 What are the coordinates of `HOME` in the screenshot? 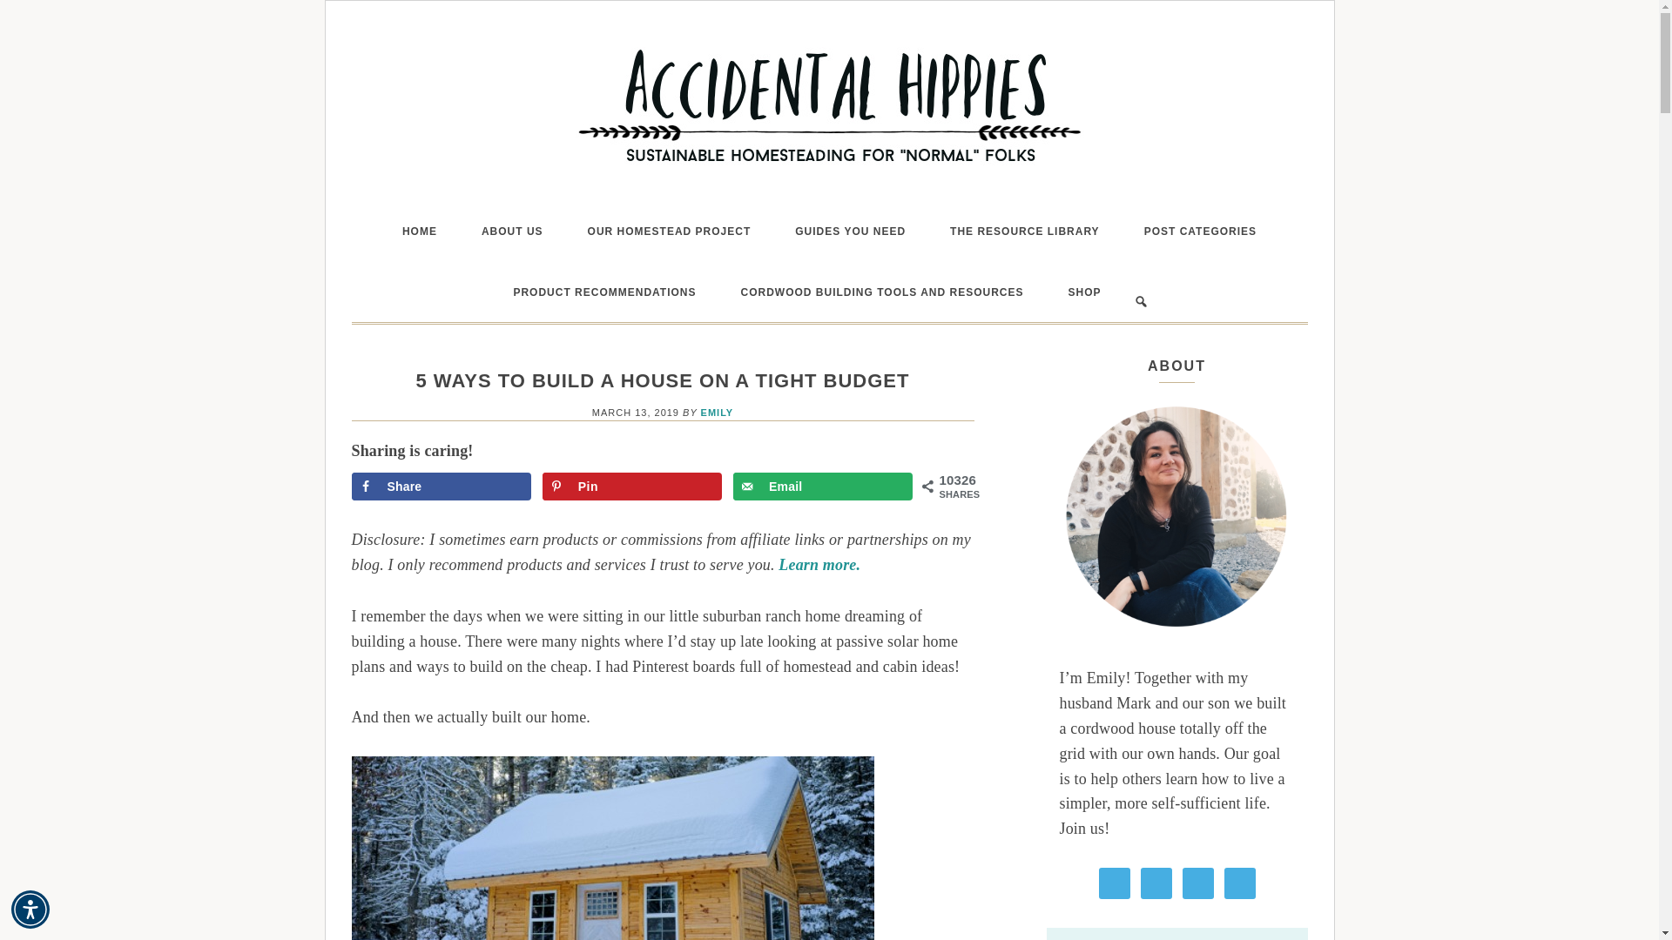 It's located at (420, 232).